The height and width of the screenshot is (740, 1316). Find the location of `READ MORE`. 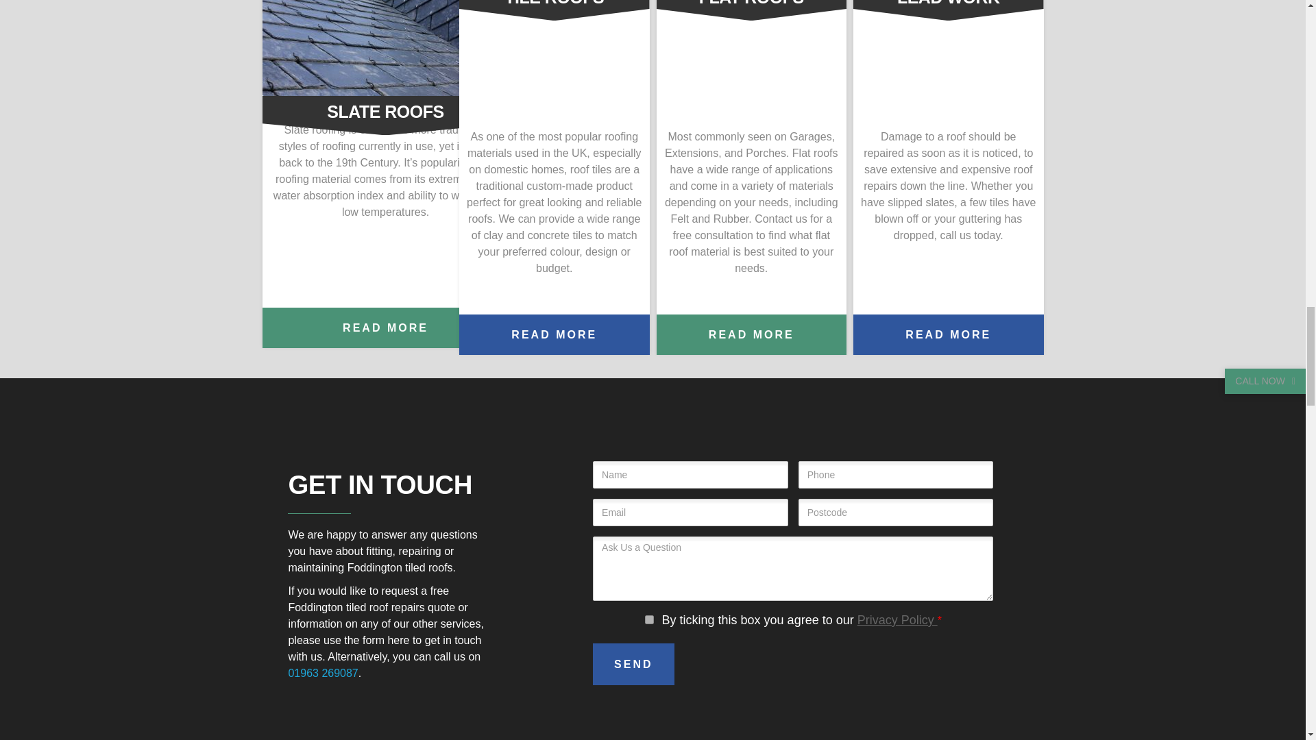

READ MORE is located at coordinates (752, 334).